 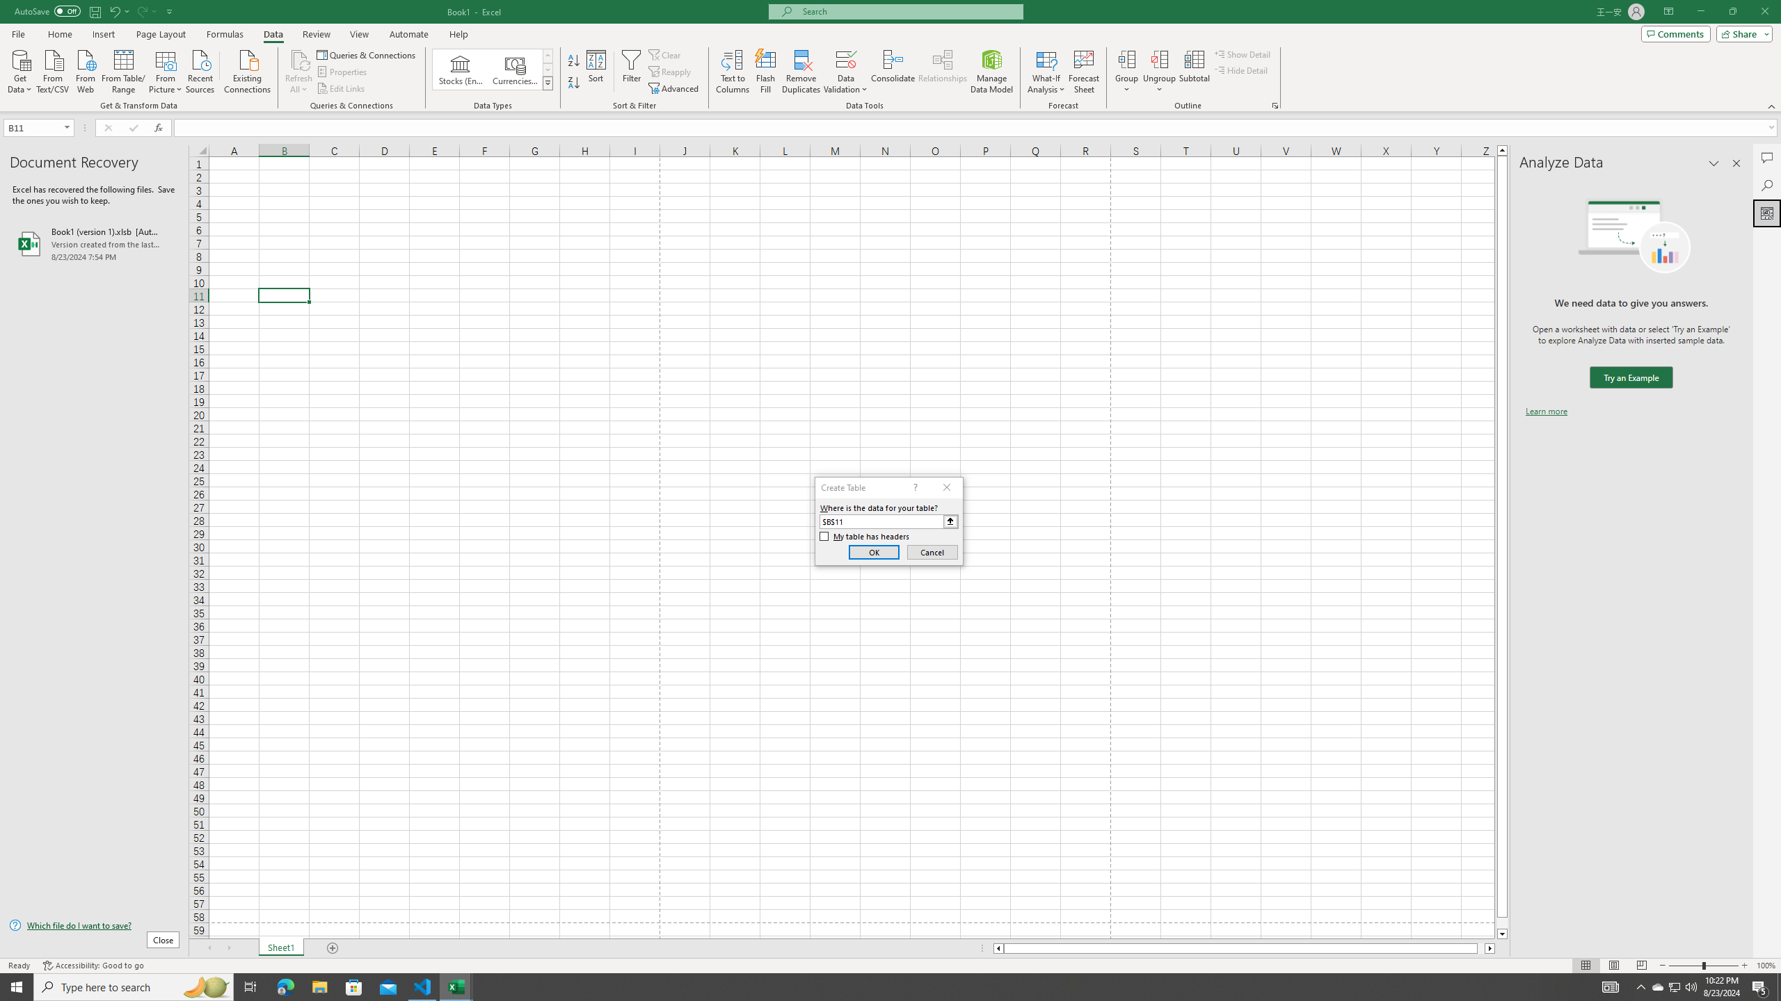 I want to click on Learn more, so click(x=1546, y=412).